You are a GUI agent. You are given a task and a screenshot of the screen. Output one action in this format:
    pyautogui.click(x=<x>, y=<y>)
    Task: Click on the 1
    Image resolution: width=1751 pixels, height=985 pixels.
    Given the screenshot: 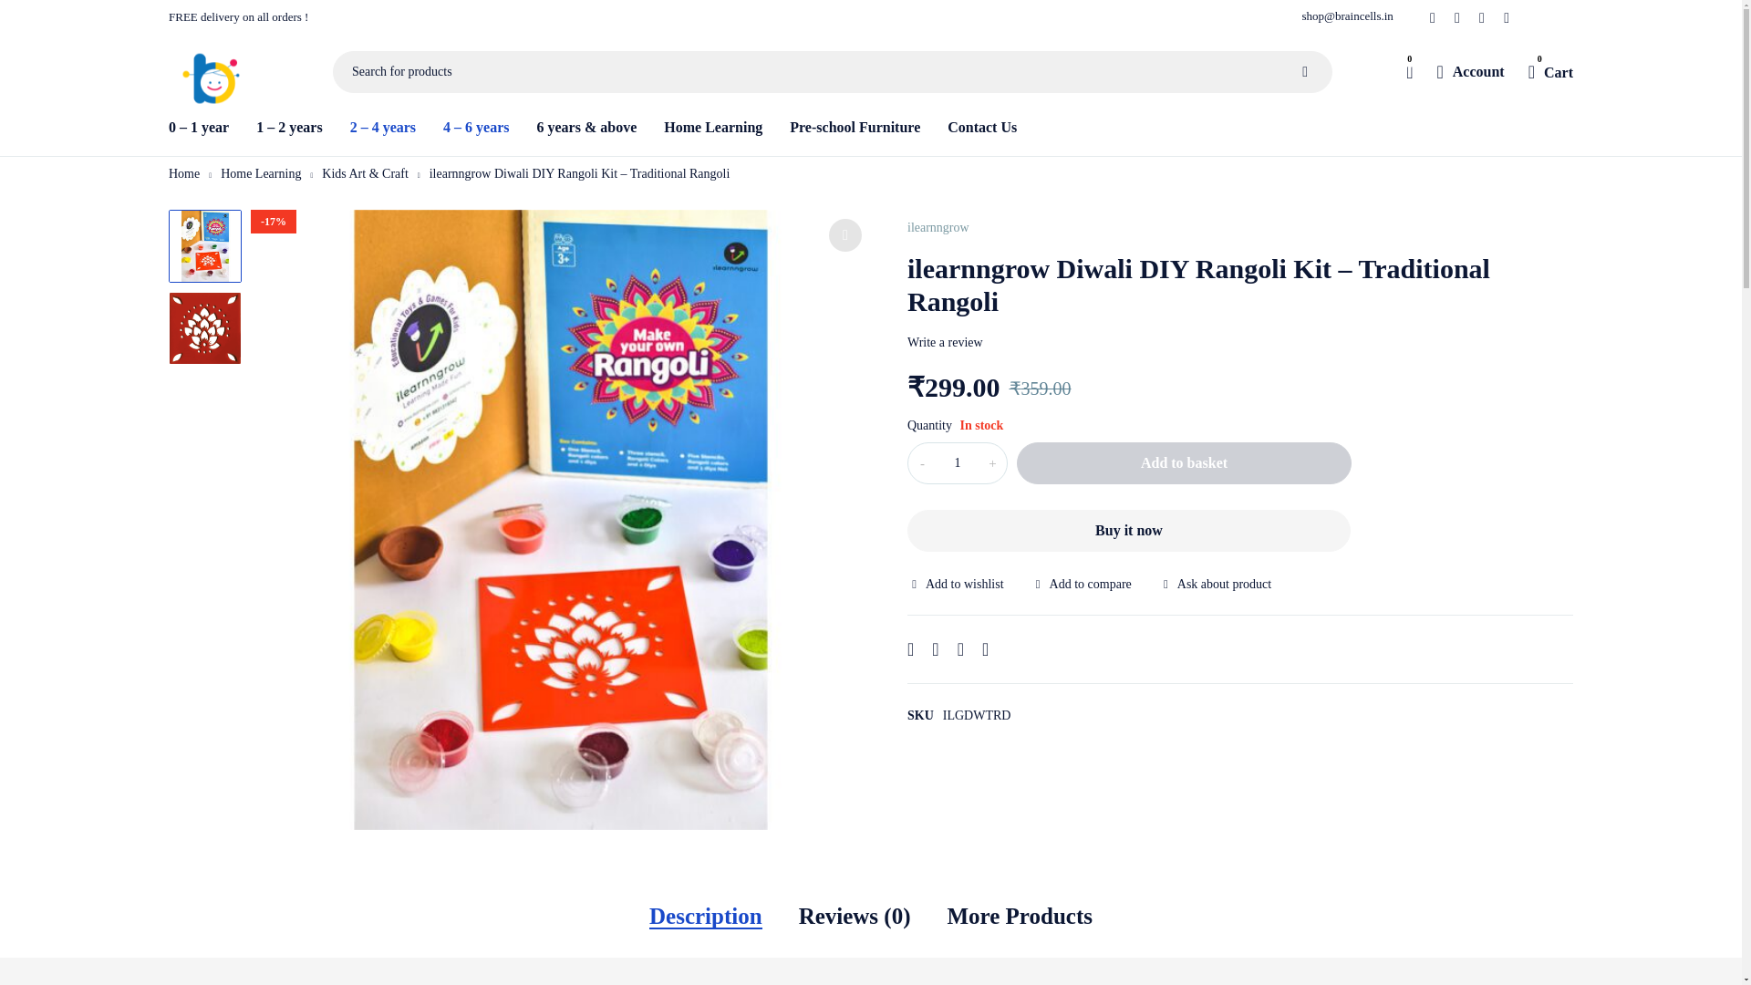 What is the action you would take?
    pyautogui.click(x=958, y=463)
    